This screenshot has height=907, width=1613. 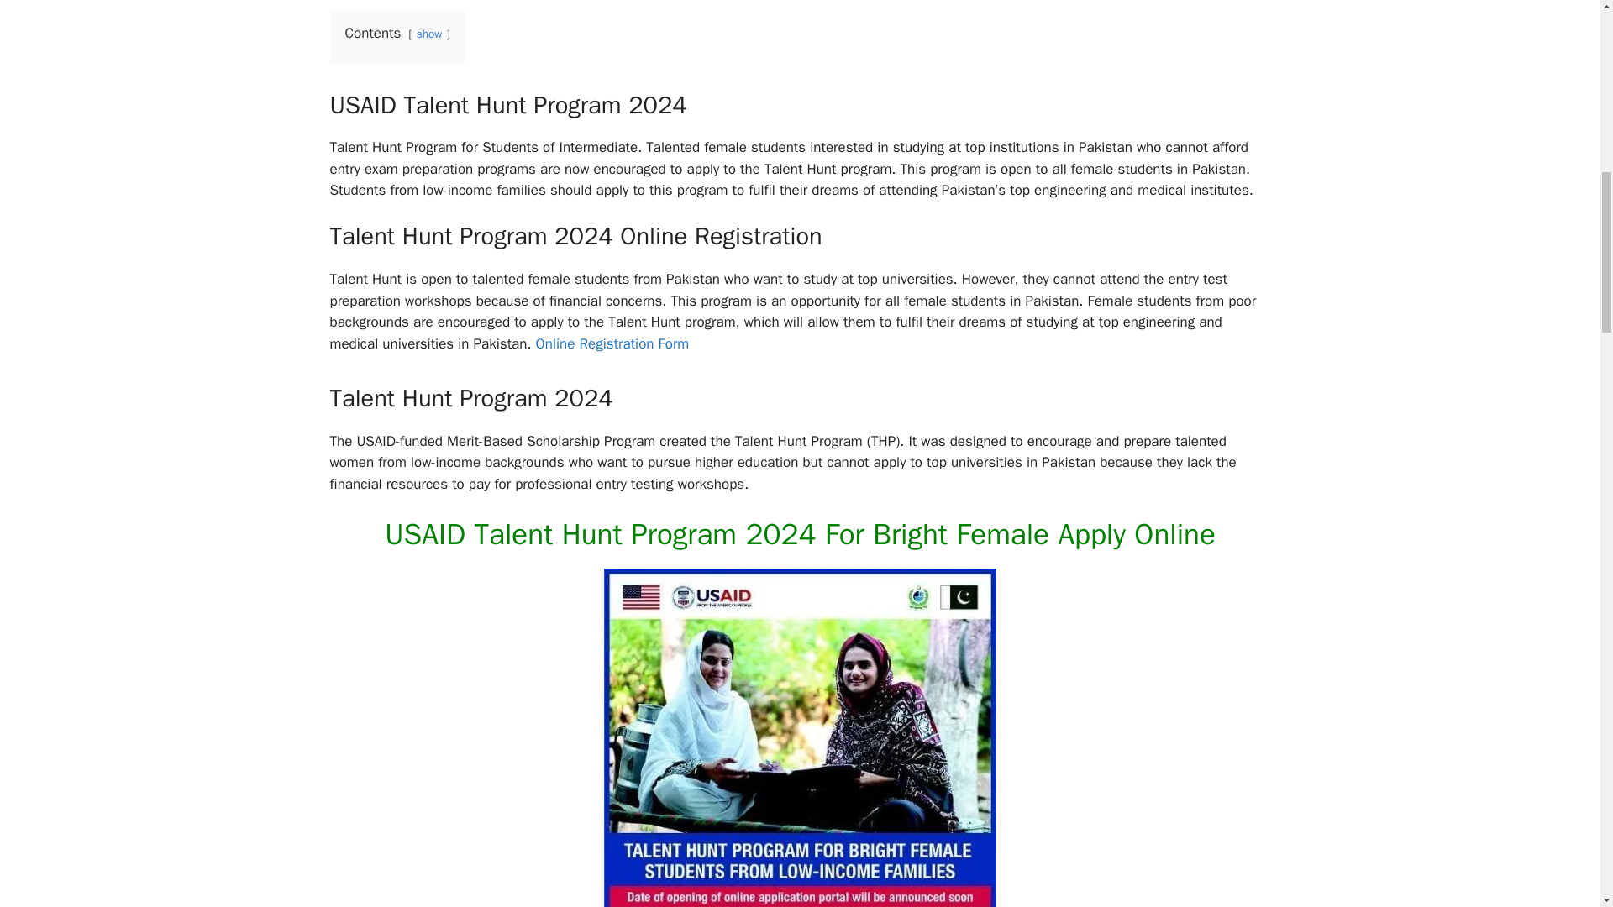 I want to click on Online Registration Form, so click(x=612, y=343).